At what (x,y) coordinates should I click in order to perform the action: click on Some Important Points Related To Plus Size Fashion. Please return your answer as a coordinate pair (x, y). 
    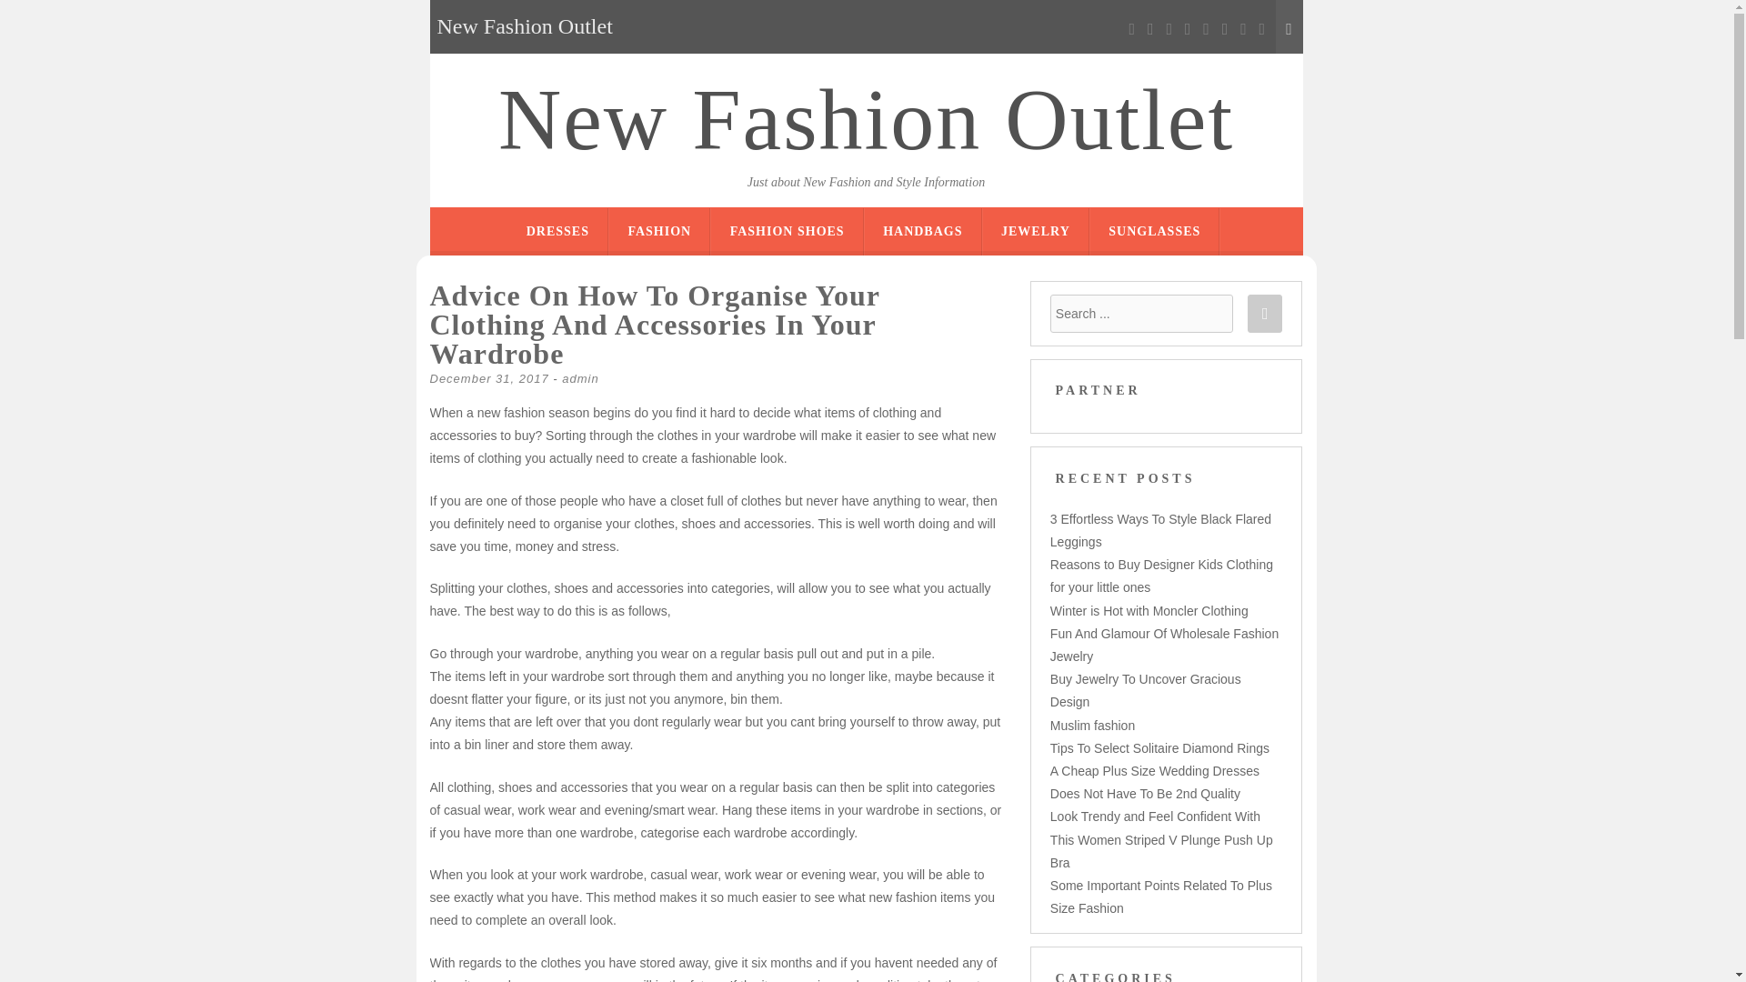
    Looking at the image, I should click on (1161, 897).